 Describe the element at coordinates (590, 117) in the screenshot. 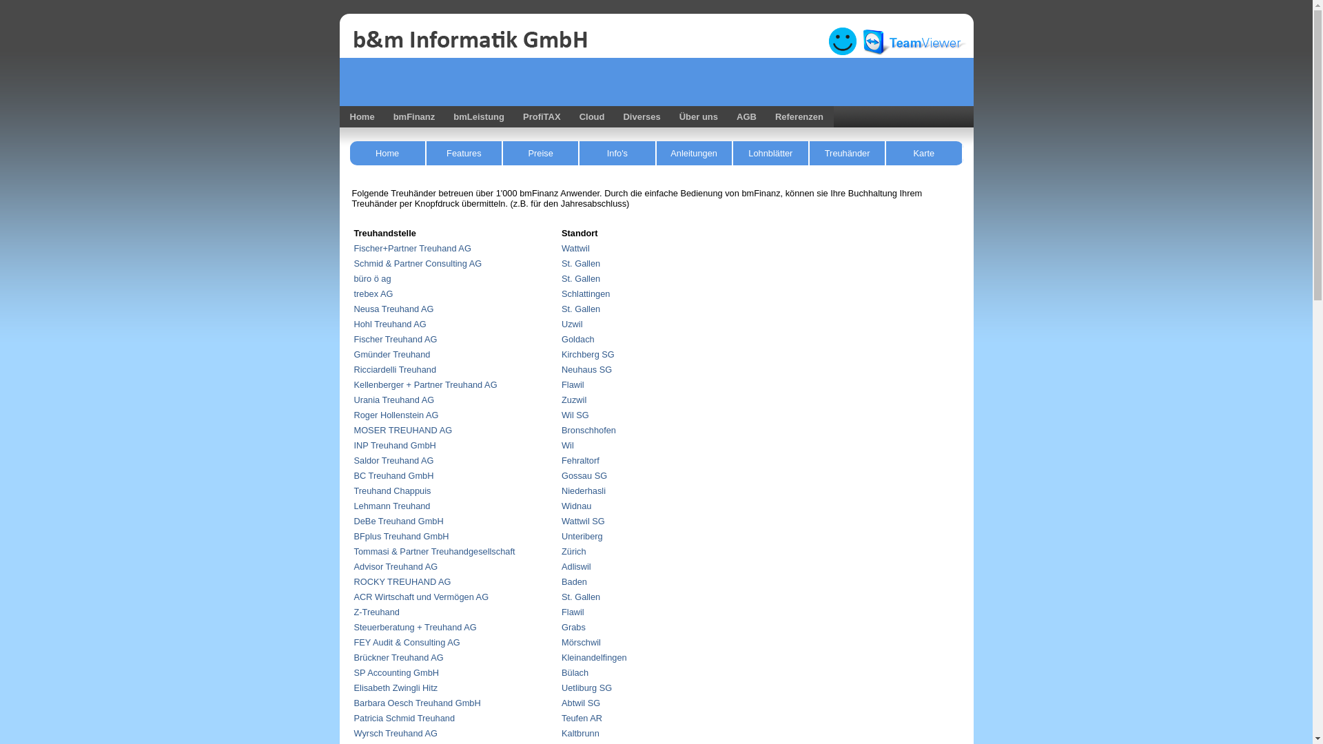

I see `Cloud` at that location.